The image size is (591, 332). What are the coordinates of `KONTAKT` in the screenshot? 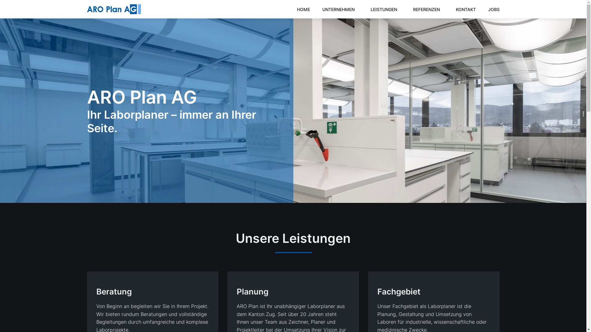 It's located at (465, 10).